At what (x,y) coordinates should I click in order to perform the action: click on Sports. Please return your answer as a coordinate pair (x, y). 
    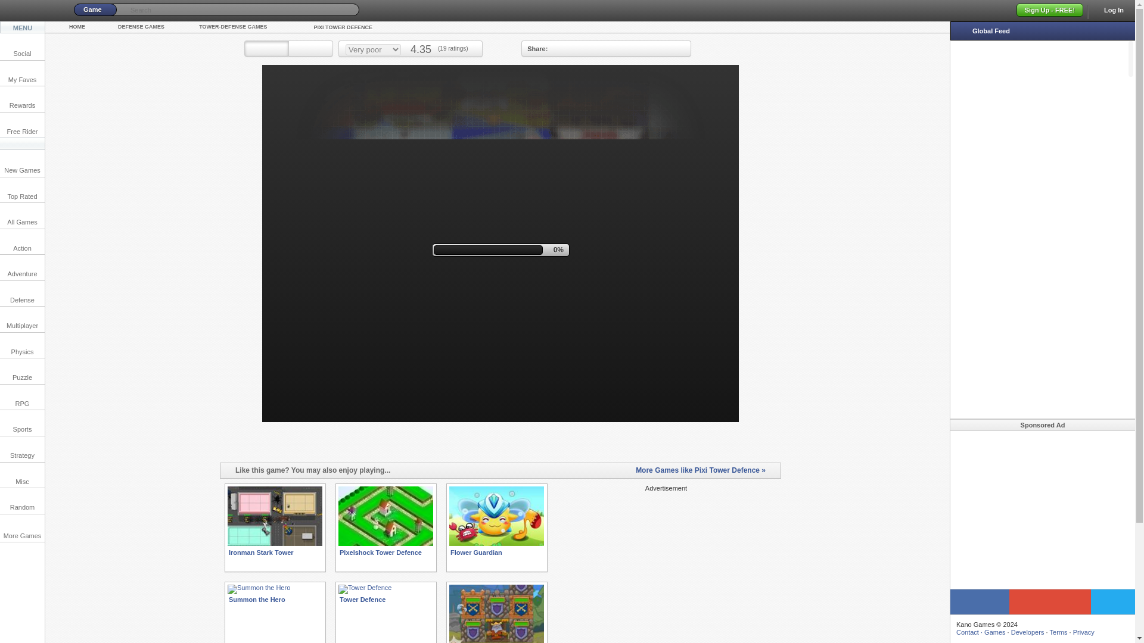
    Looking at the image, I should click on (22, 423).